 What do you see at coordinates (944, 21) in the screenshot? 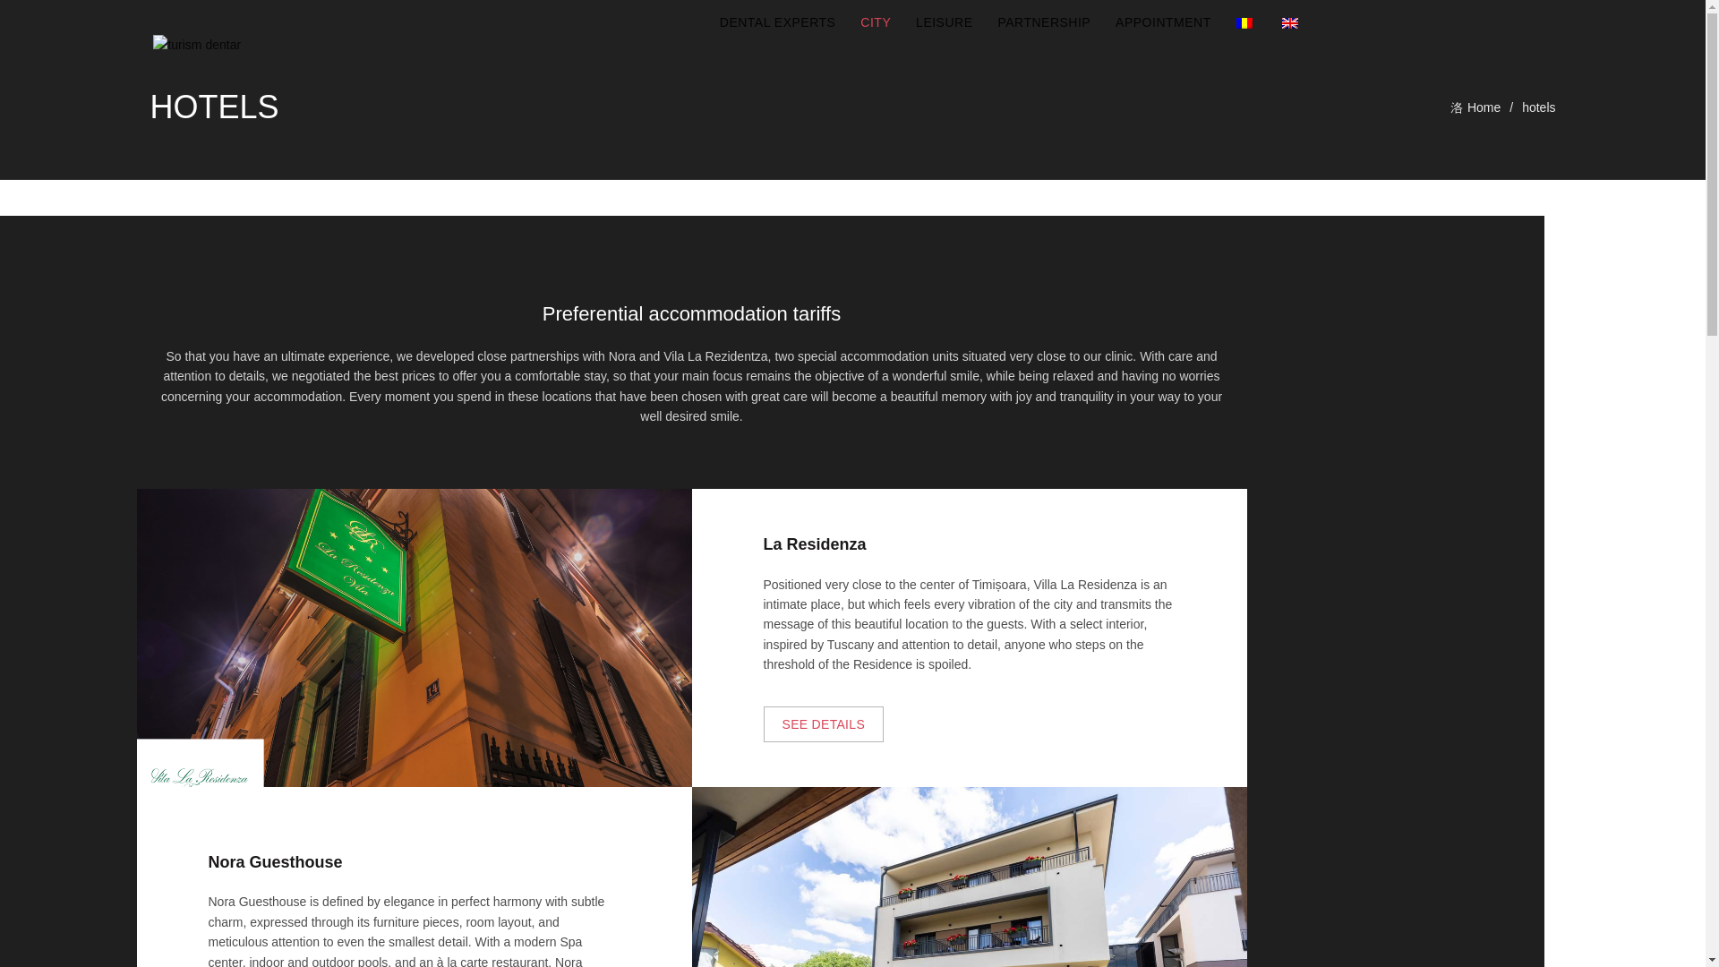
I see `LEISURE` at bounding box center [944, 21].